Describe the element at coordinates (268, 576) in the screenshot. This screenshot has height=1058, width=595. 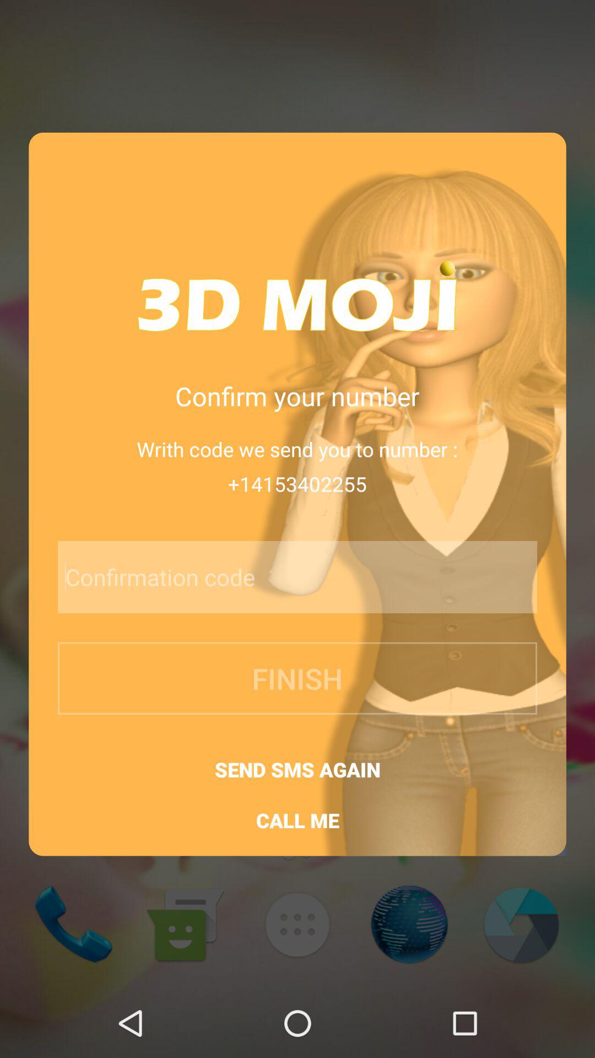
I see `launch item above finish button` at that location.